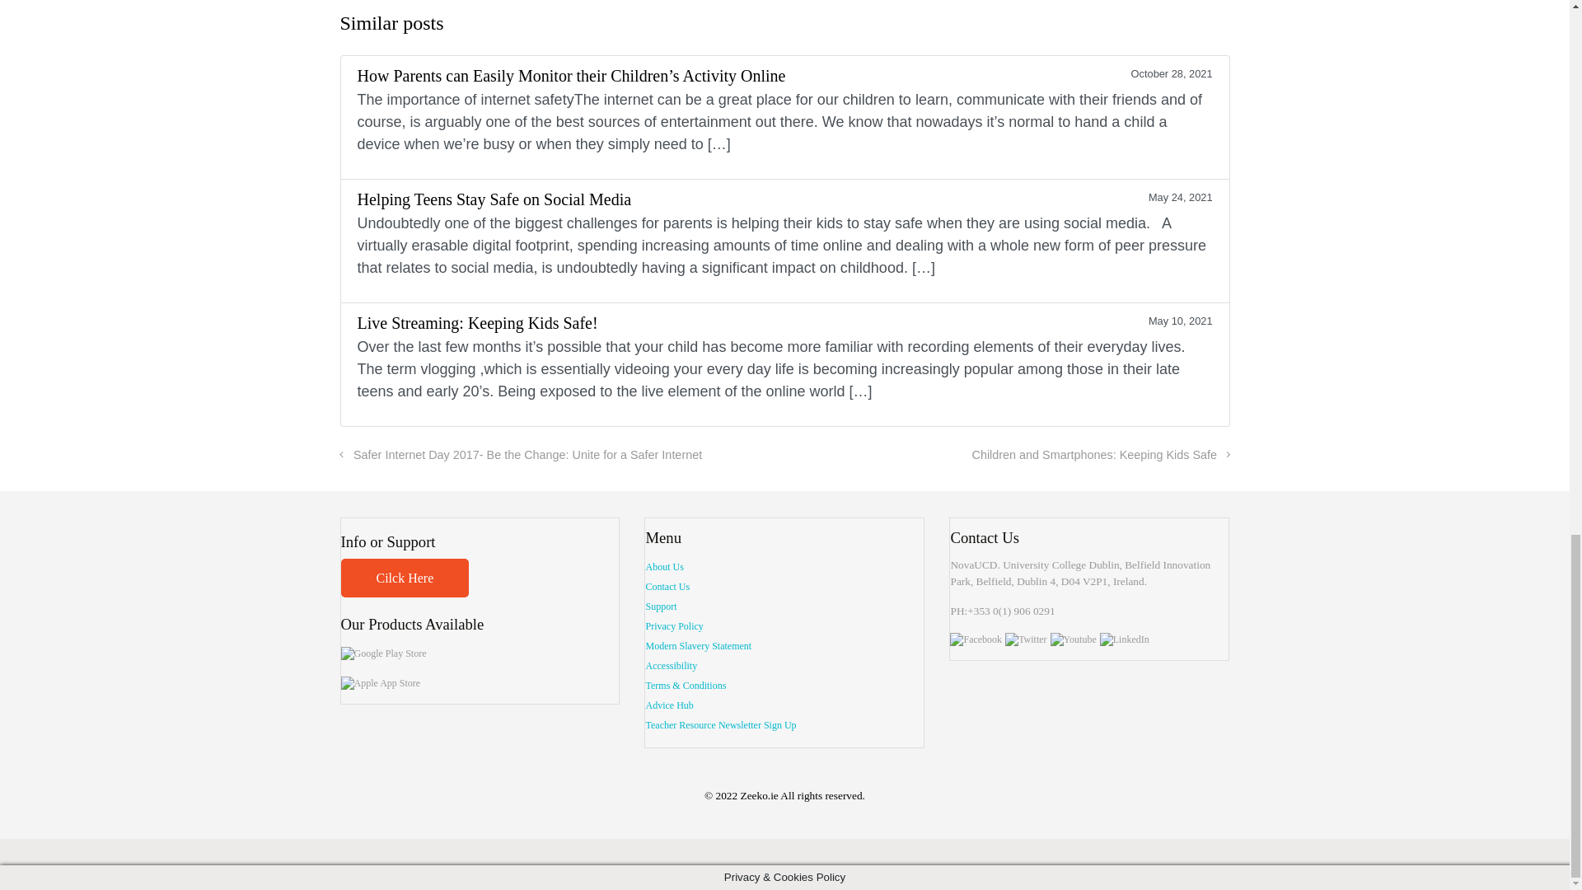 This screenshot has width=1582, height=890. What do you see at coordinates (784, 241) in the screenshot?
I see `Permanent Link to Helping Teens Stay Safe on Social Media` at bounding box center [784, 241].